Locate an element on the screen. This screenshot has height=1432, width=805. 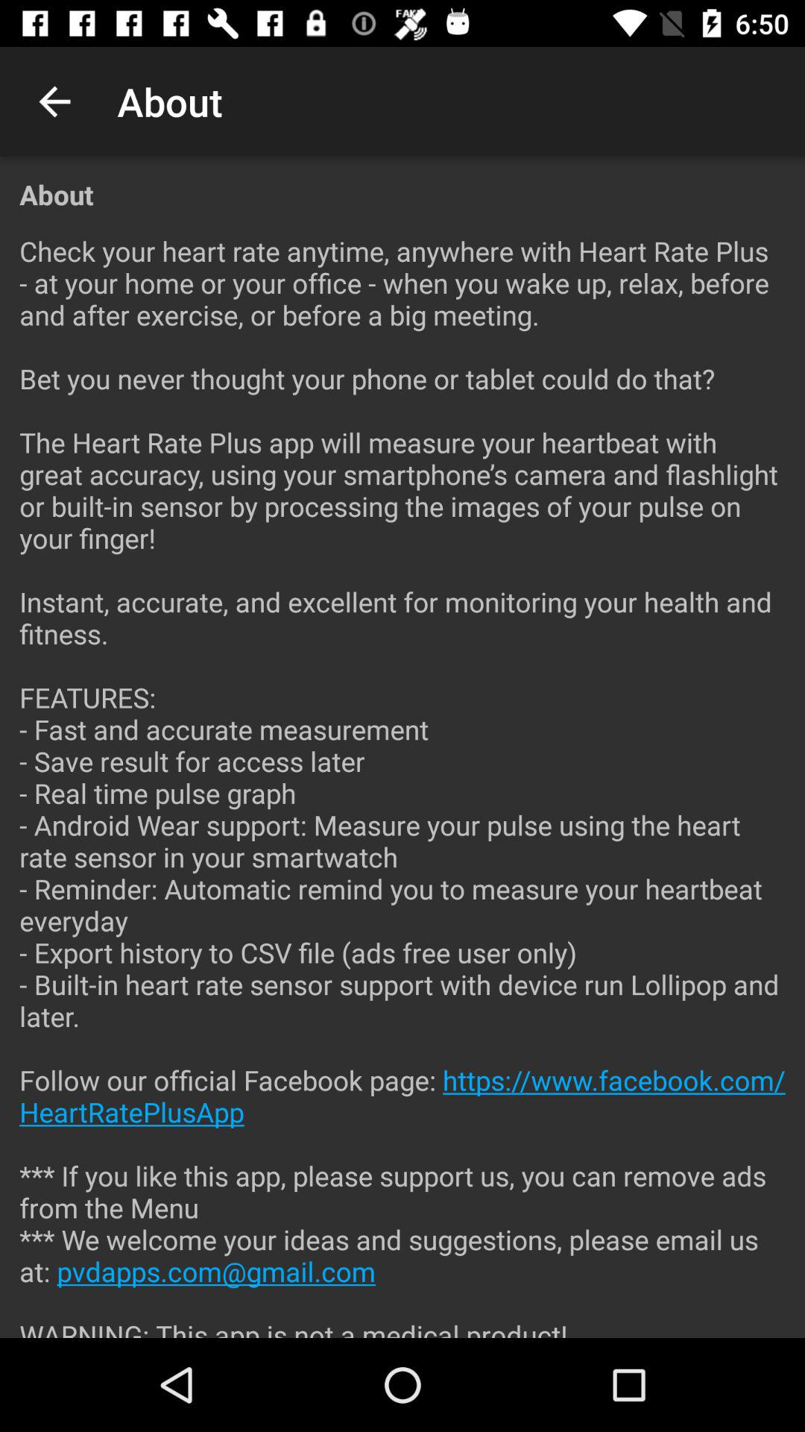
flip to the check your heart icon is located at coordinates (402, 775).